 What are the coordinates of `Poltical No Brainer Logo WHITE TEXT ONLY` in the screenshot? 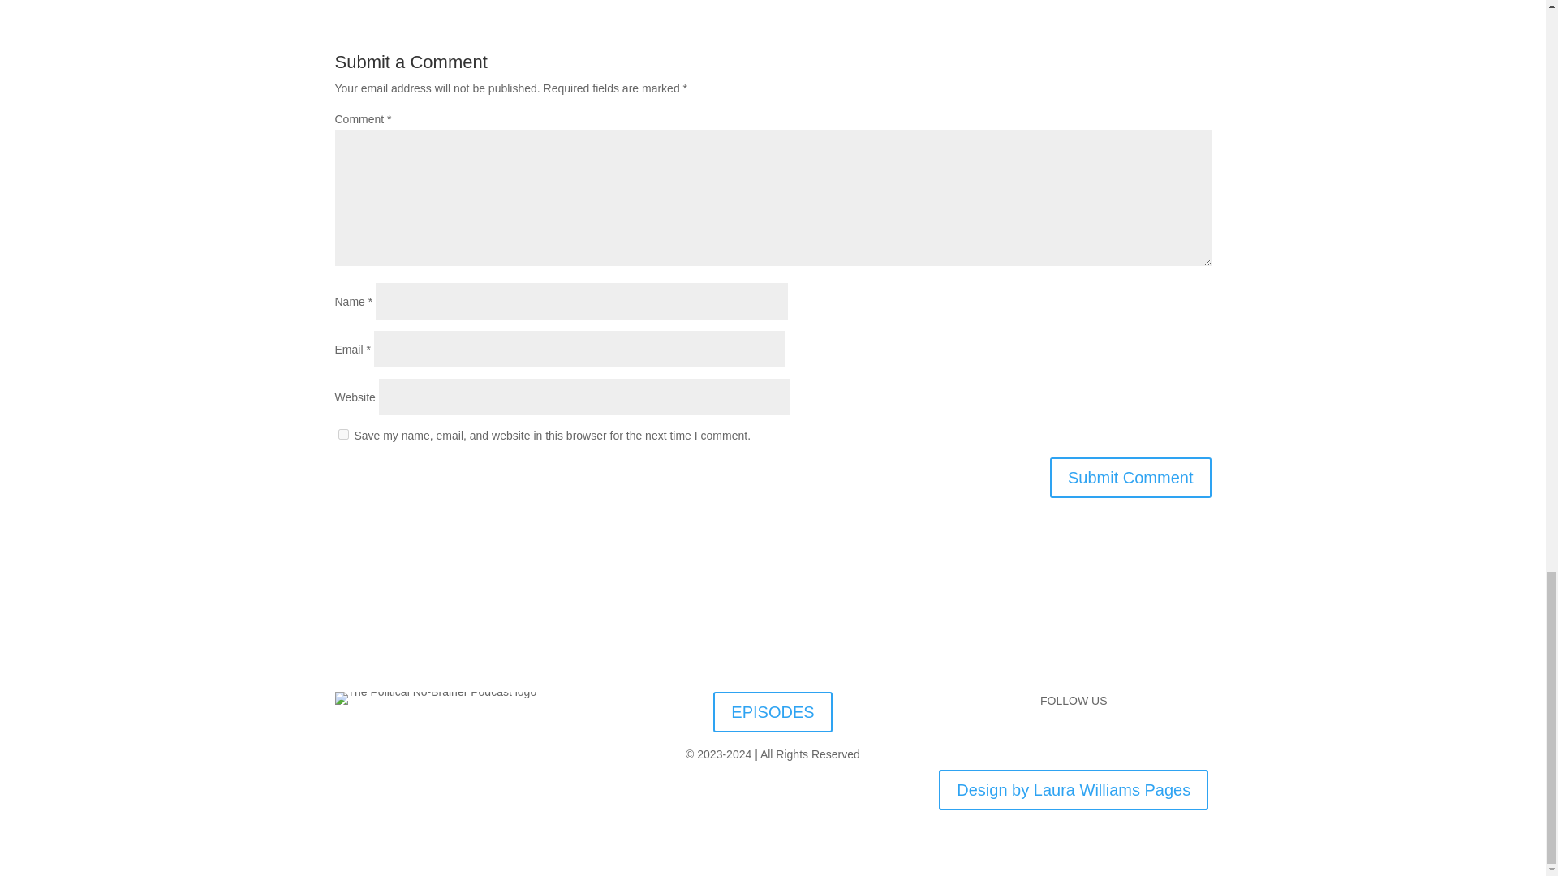 It's located at (435, 698).